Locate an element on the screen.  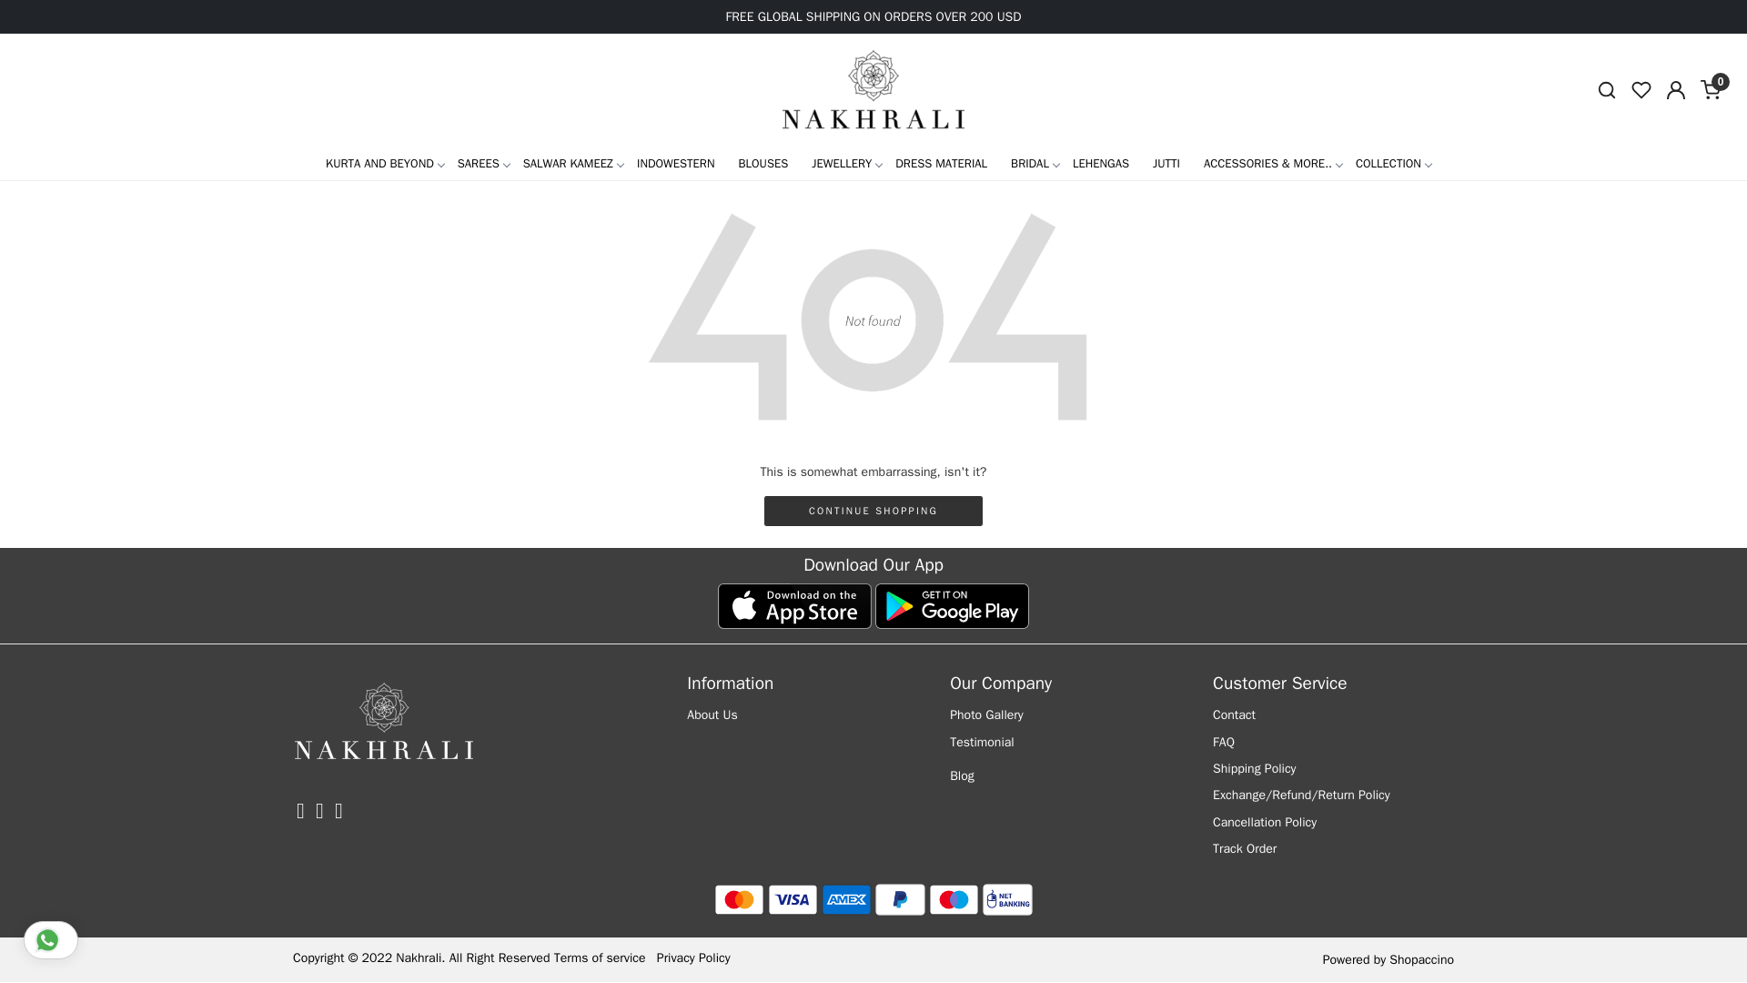
Shopaccino is located at coordinates (1421, 959).